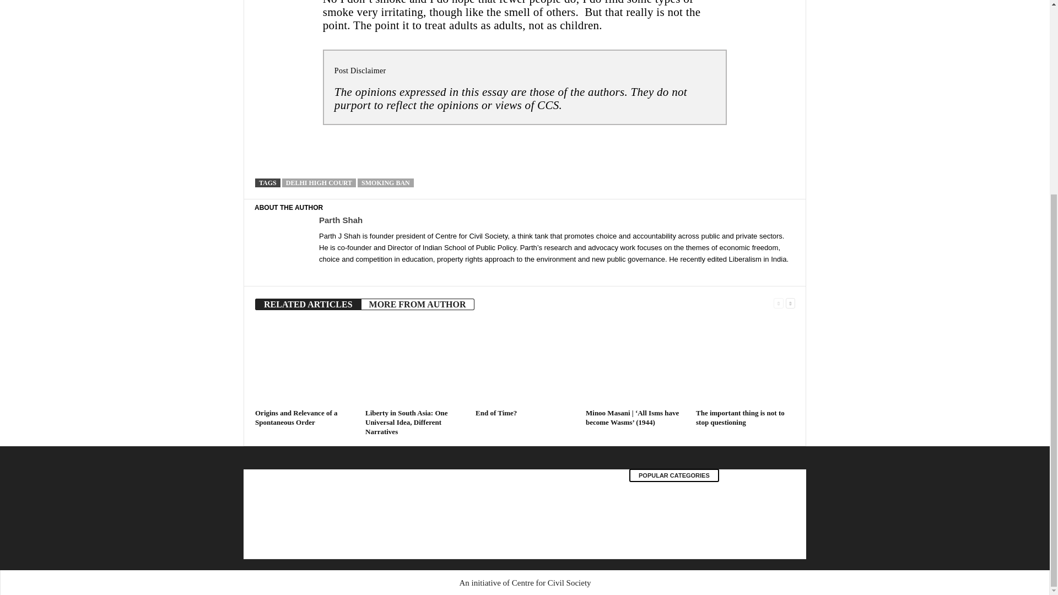 Image resolution: width=1058 pixels, height=595 pixels. Describe the element at coordinates (304, 364) in the screenshot. I see `Origins and Relevance of a Spontaneous Order` at that location.